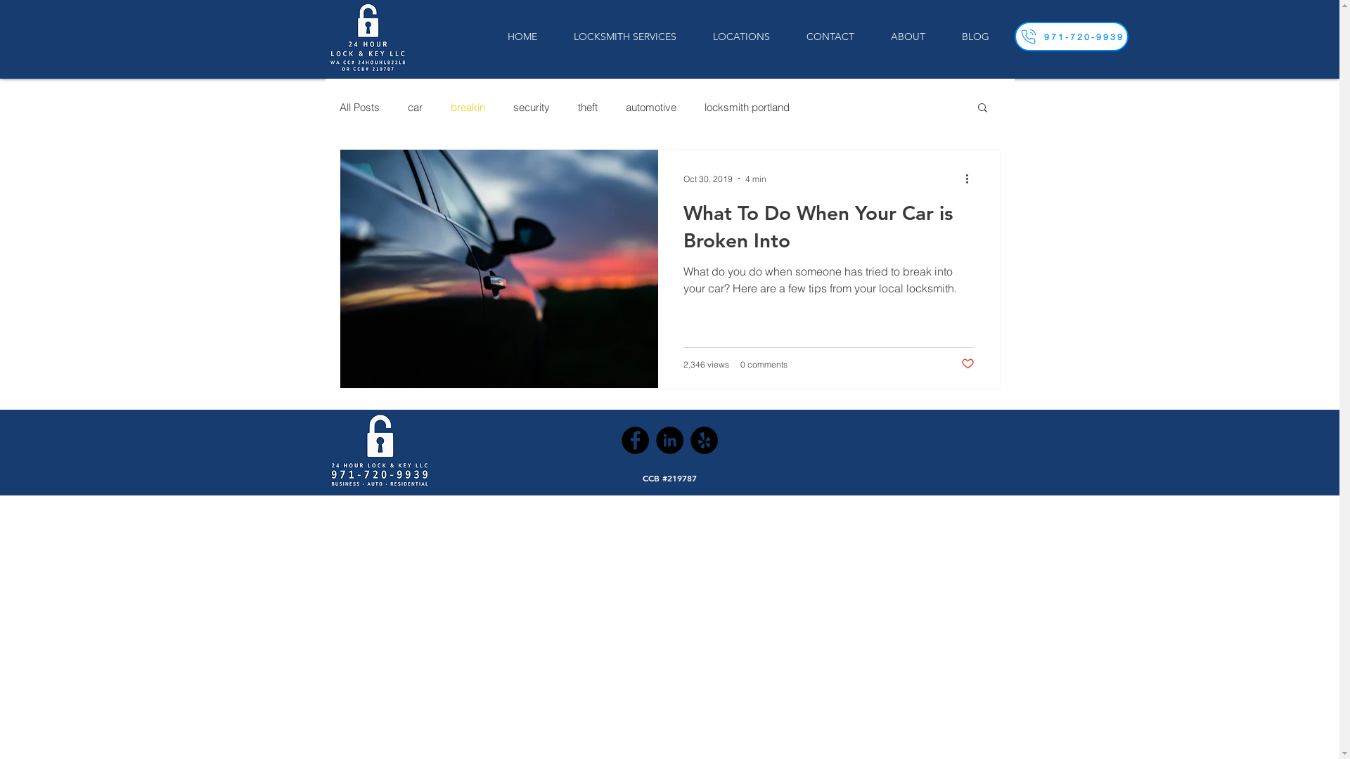 The width and height of the screenshot is (1350, 759). What do you see at coordinates (415, 107) in the screenshot?
I see `car` at bounding box center [415, 107].